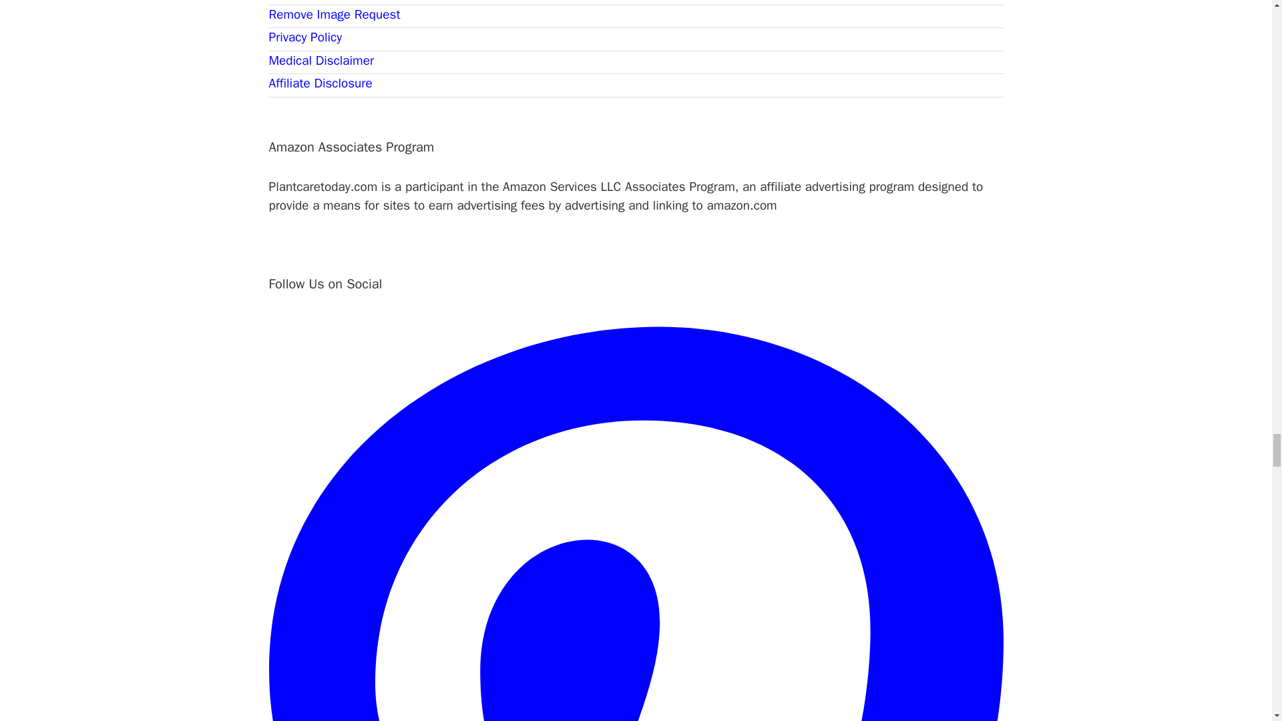 Image resolution: width=1282 pixels, height=721 pixels. Describe the element at coordinates (304, 37) in the screenshot. I see `Privacy Policy` at that location.